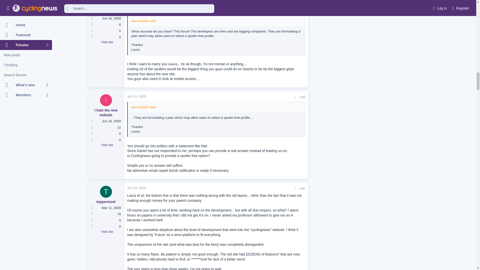  What do you see at coordinates (136, 0) in the screenshot?
I see `Jun 24, 2009 at 3:05 AM` at bounding box center [136, 0].